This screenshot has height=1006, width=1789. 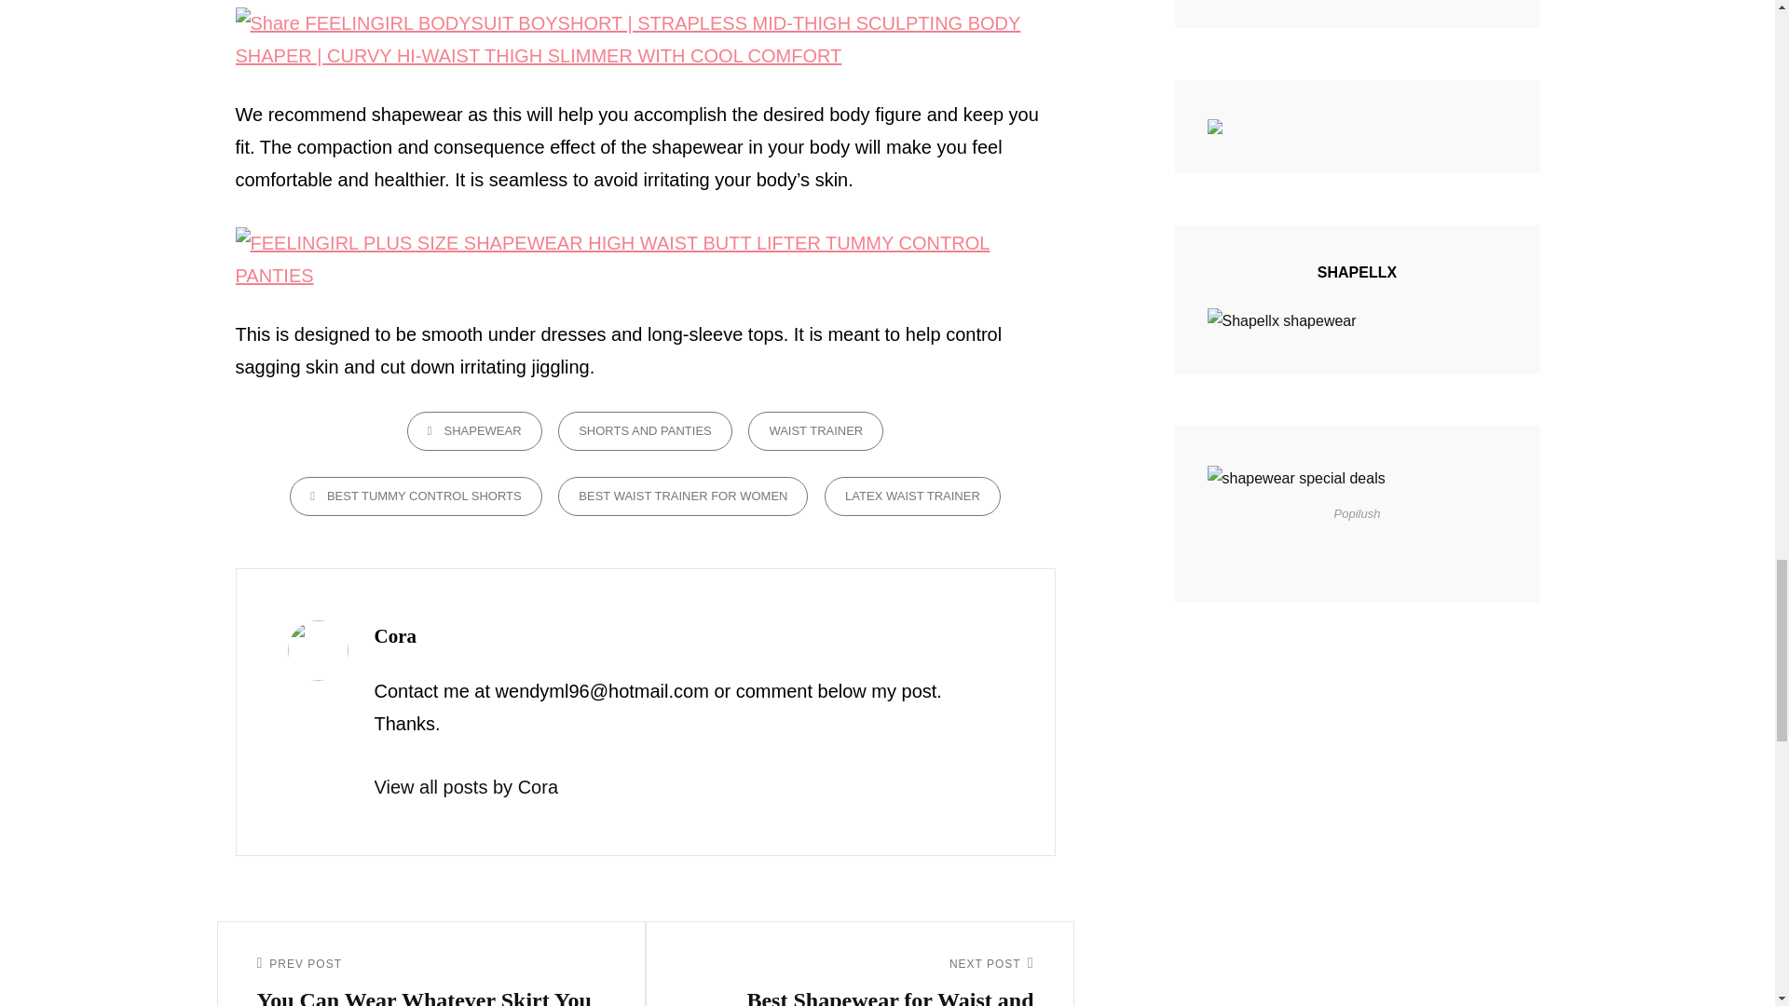 What do you see at coordinates (912, 496) in the screenshot?
I see `SHAPEWEAR` at bounding box center [912, 496].